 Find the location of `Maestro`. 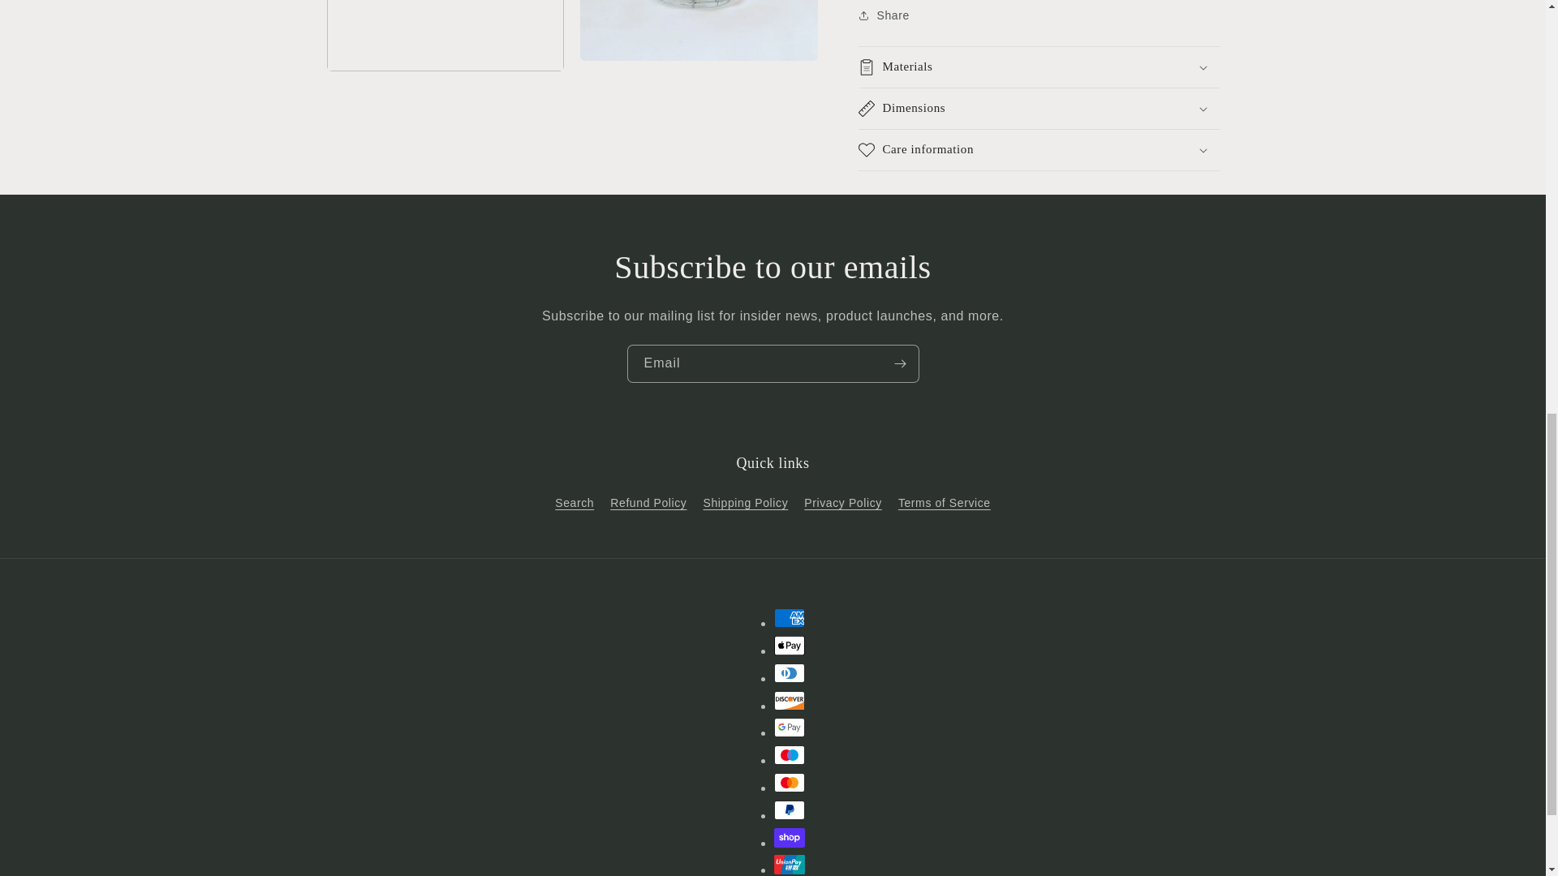

Maestro is located at coordinates (790, 754).